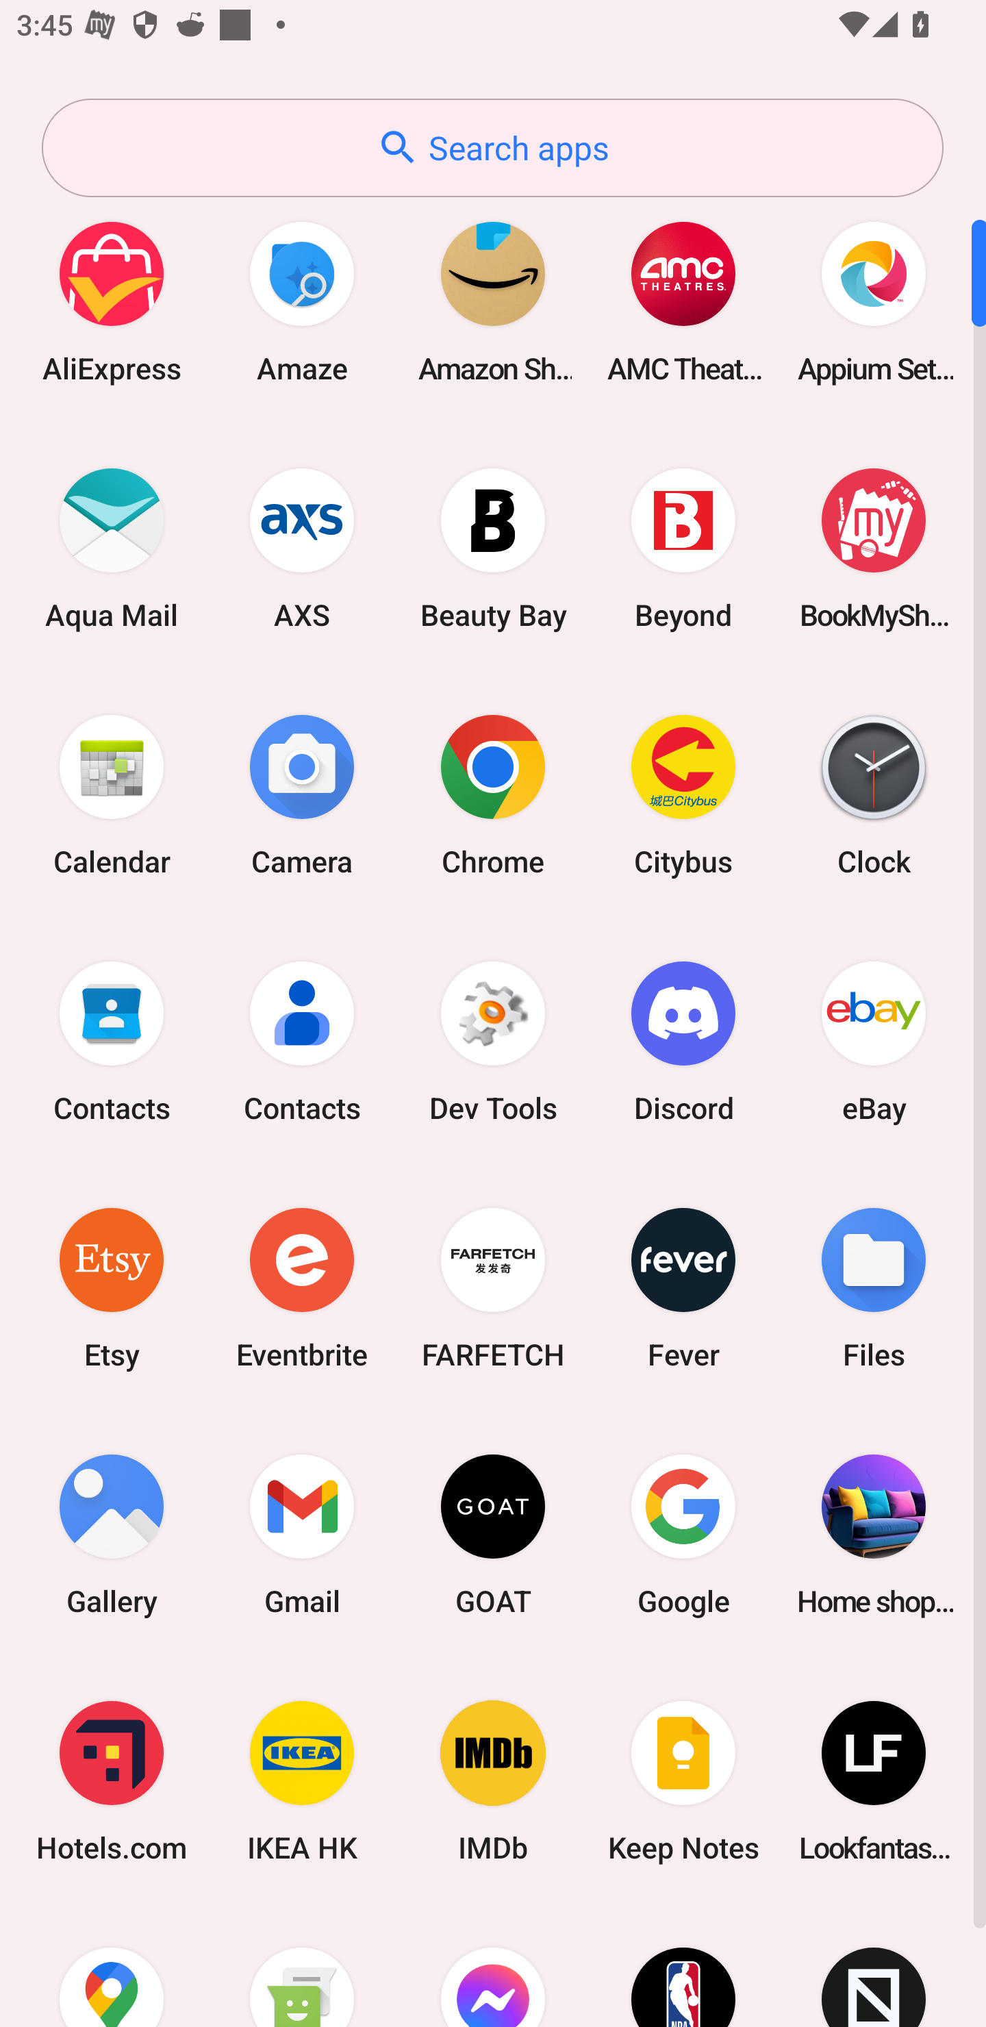 Image resolution: width=986 pixels, height=2027 pixels. I want to click on Lookfantastic, so click(874, 1782).